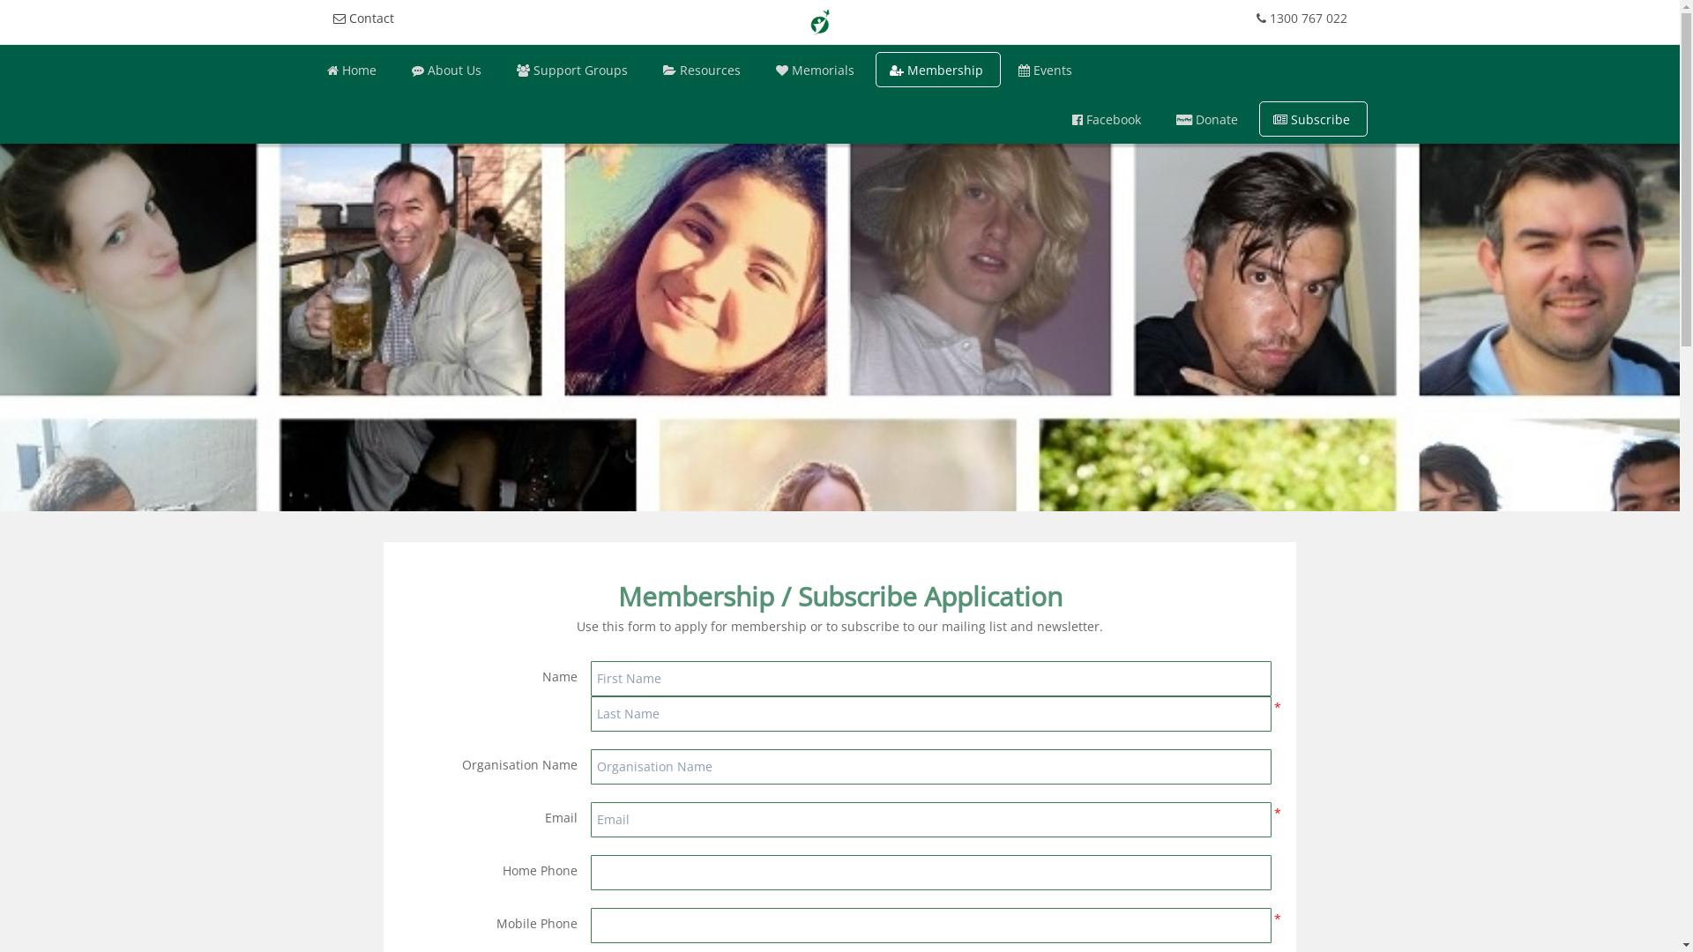 This screenshot has width=1693, height=952. What do you see at coordinates (1314, 119) in the screenshot?
I see `Subscribe` at bounding box center [1314, 119].